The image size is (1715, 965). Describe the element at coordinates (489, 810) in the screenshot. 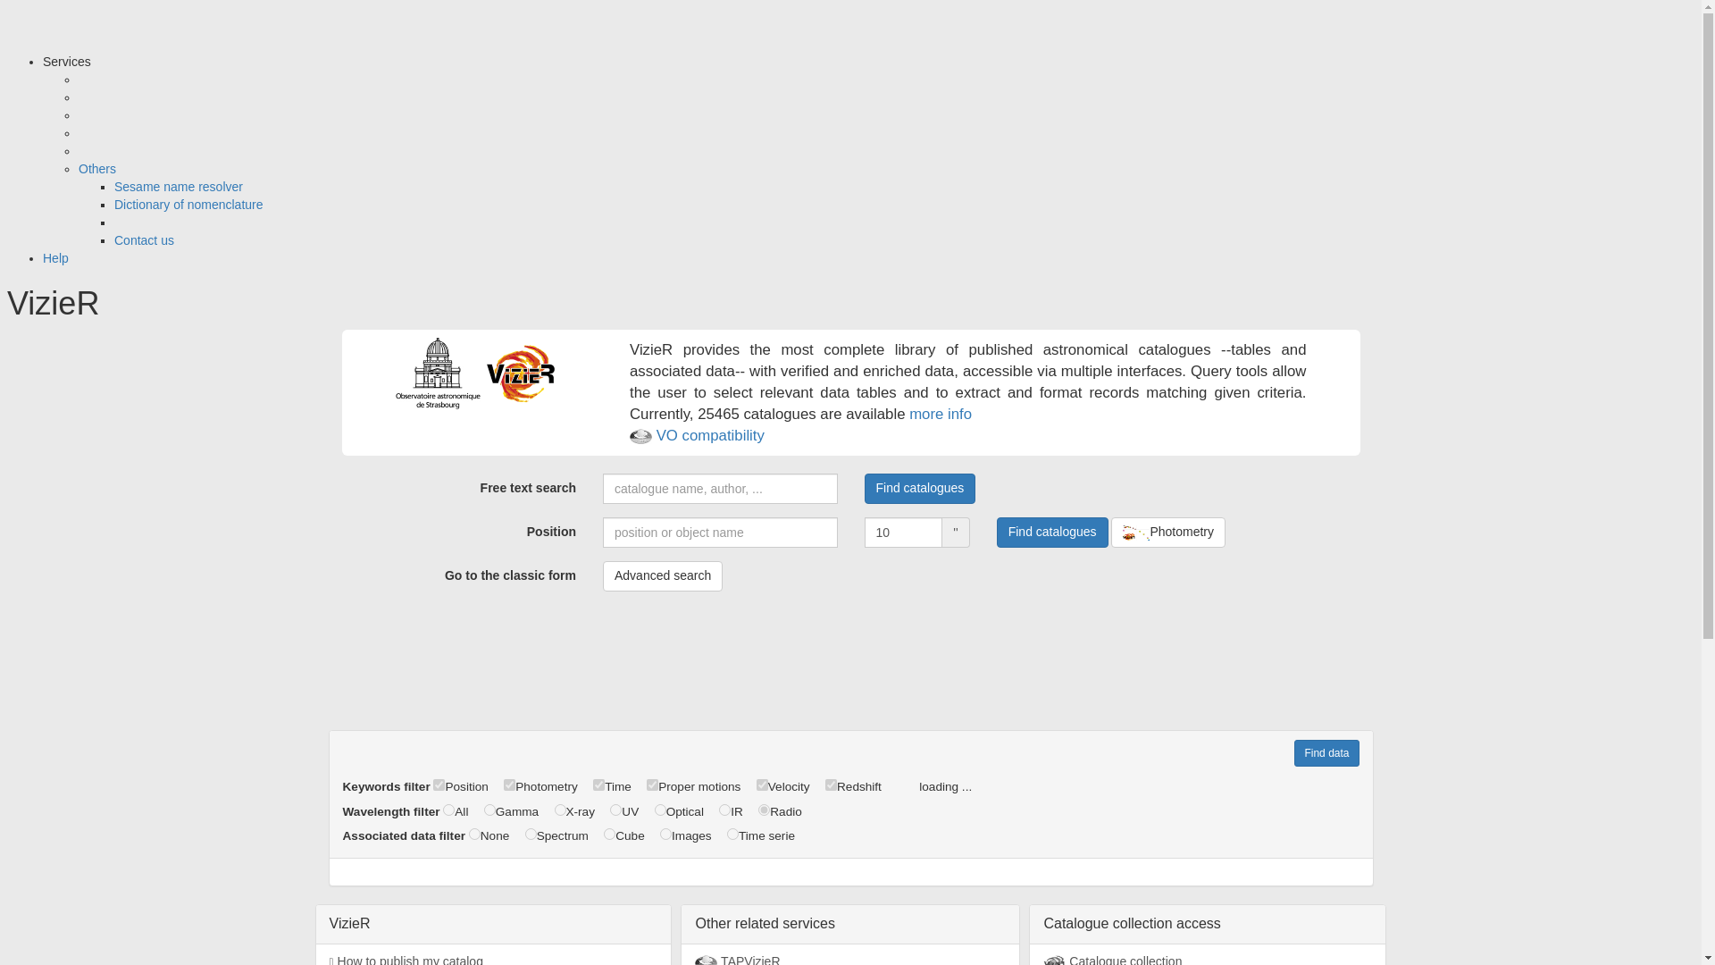

I see `option1` at that location.